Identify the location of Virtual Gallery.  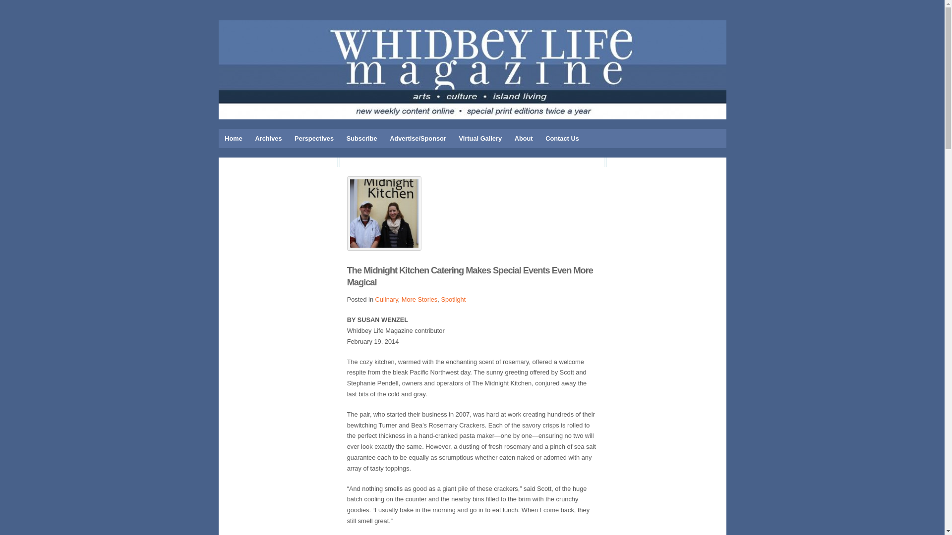
(480, 138).